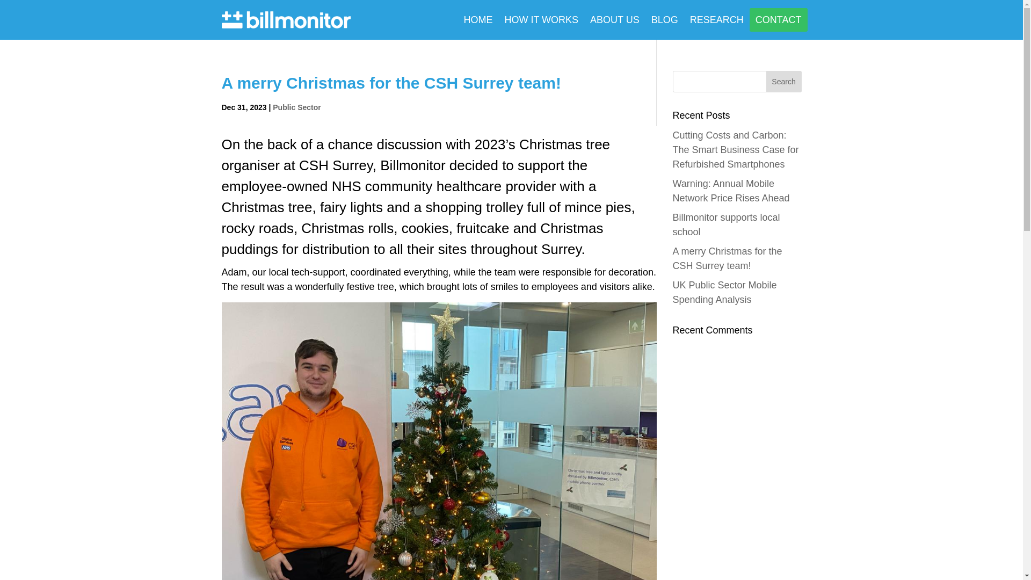 The height and width of the screenshot is (580, 1031). What do you see at coordinates (716, 20) in the screenshot?
I see `RESEARCH` at bounding box center [716, 20].